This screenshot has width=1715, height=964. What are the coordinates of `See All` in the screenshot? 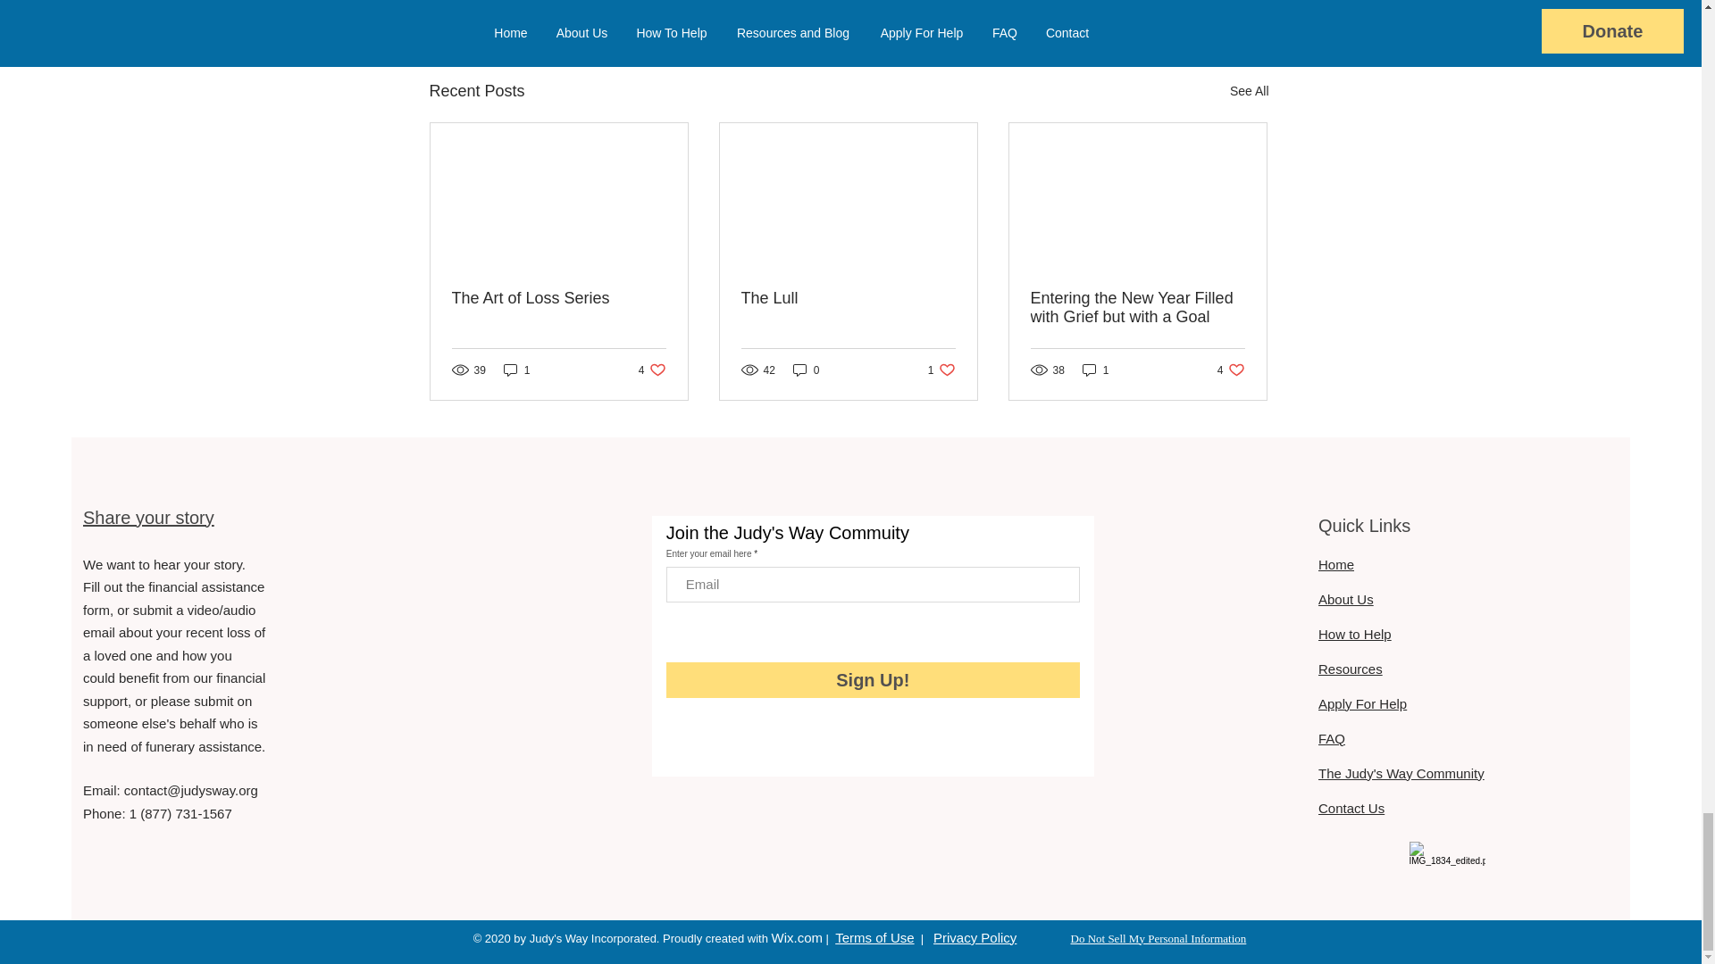 It's located at (652, 370).